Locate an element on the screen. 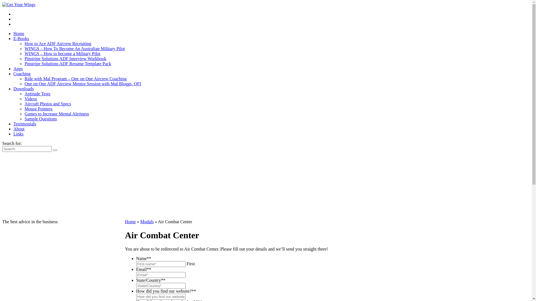  E-Books is located at coordinates (21, 38).